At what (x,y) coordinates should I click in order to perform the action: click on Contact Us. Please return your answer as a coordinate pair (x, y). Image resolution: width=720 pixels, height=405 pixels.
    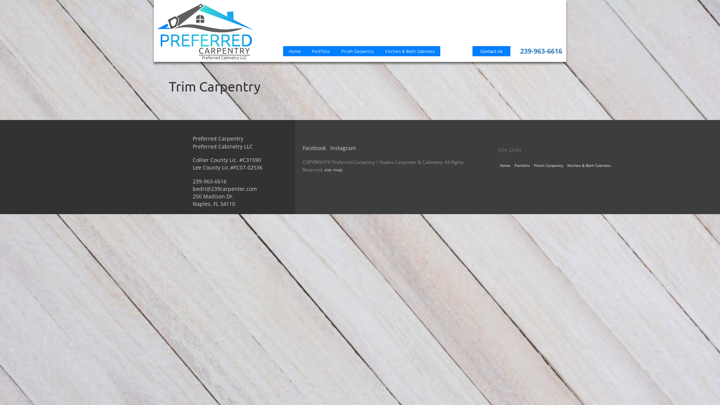
    Looking at the image, I should click on (491, 51).